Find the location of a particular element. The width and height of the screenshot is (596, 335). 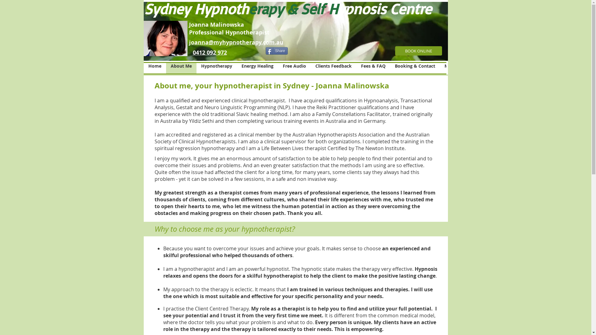

About Me is located at coordinates (181, 68).